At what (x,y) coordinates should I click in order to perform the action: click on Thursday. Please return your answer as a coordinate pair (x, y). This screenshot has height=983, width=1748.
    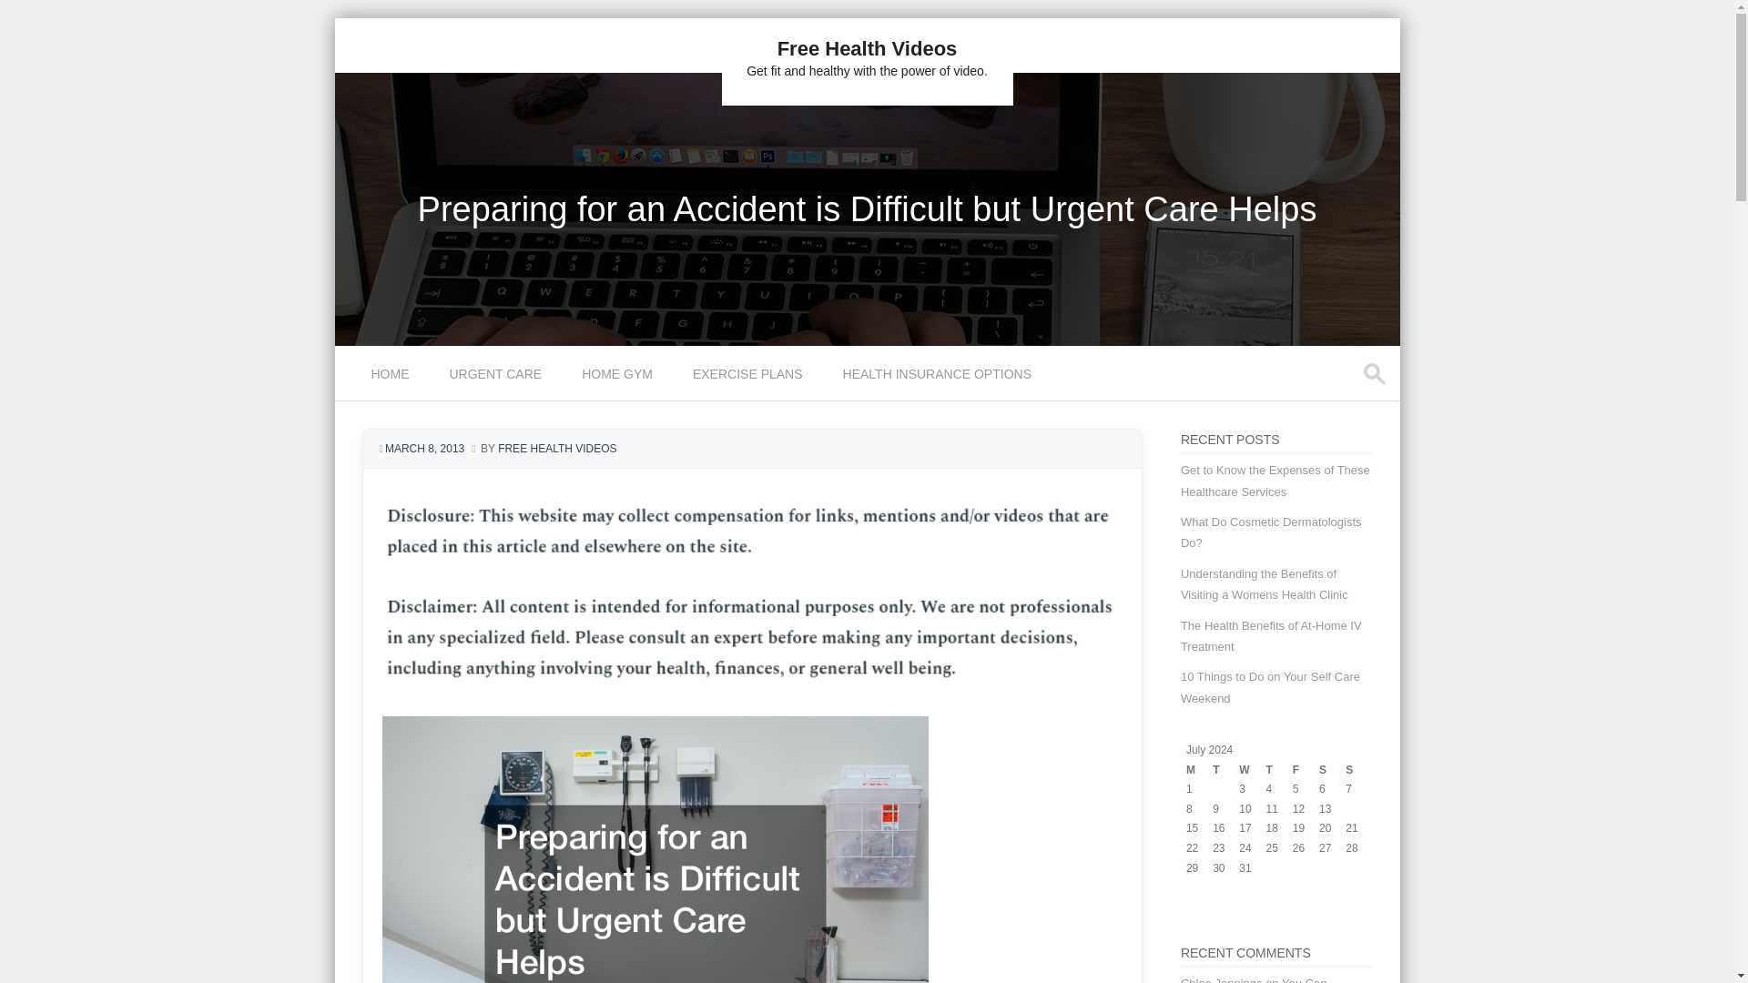
    Looking at the image, I should click on (1279, 770).